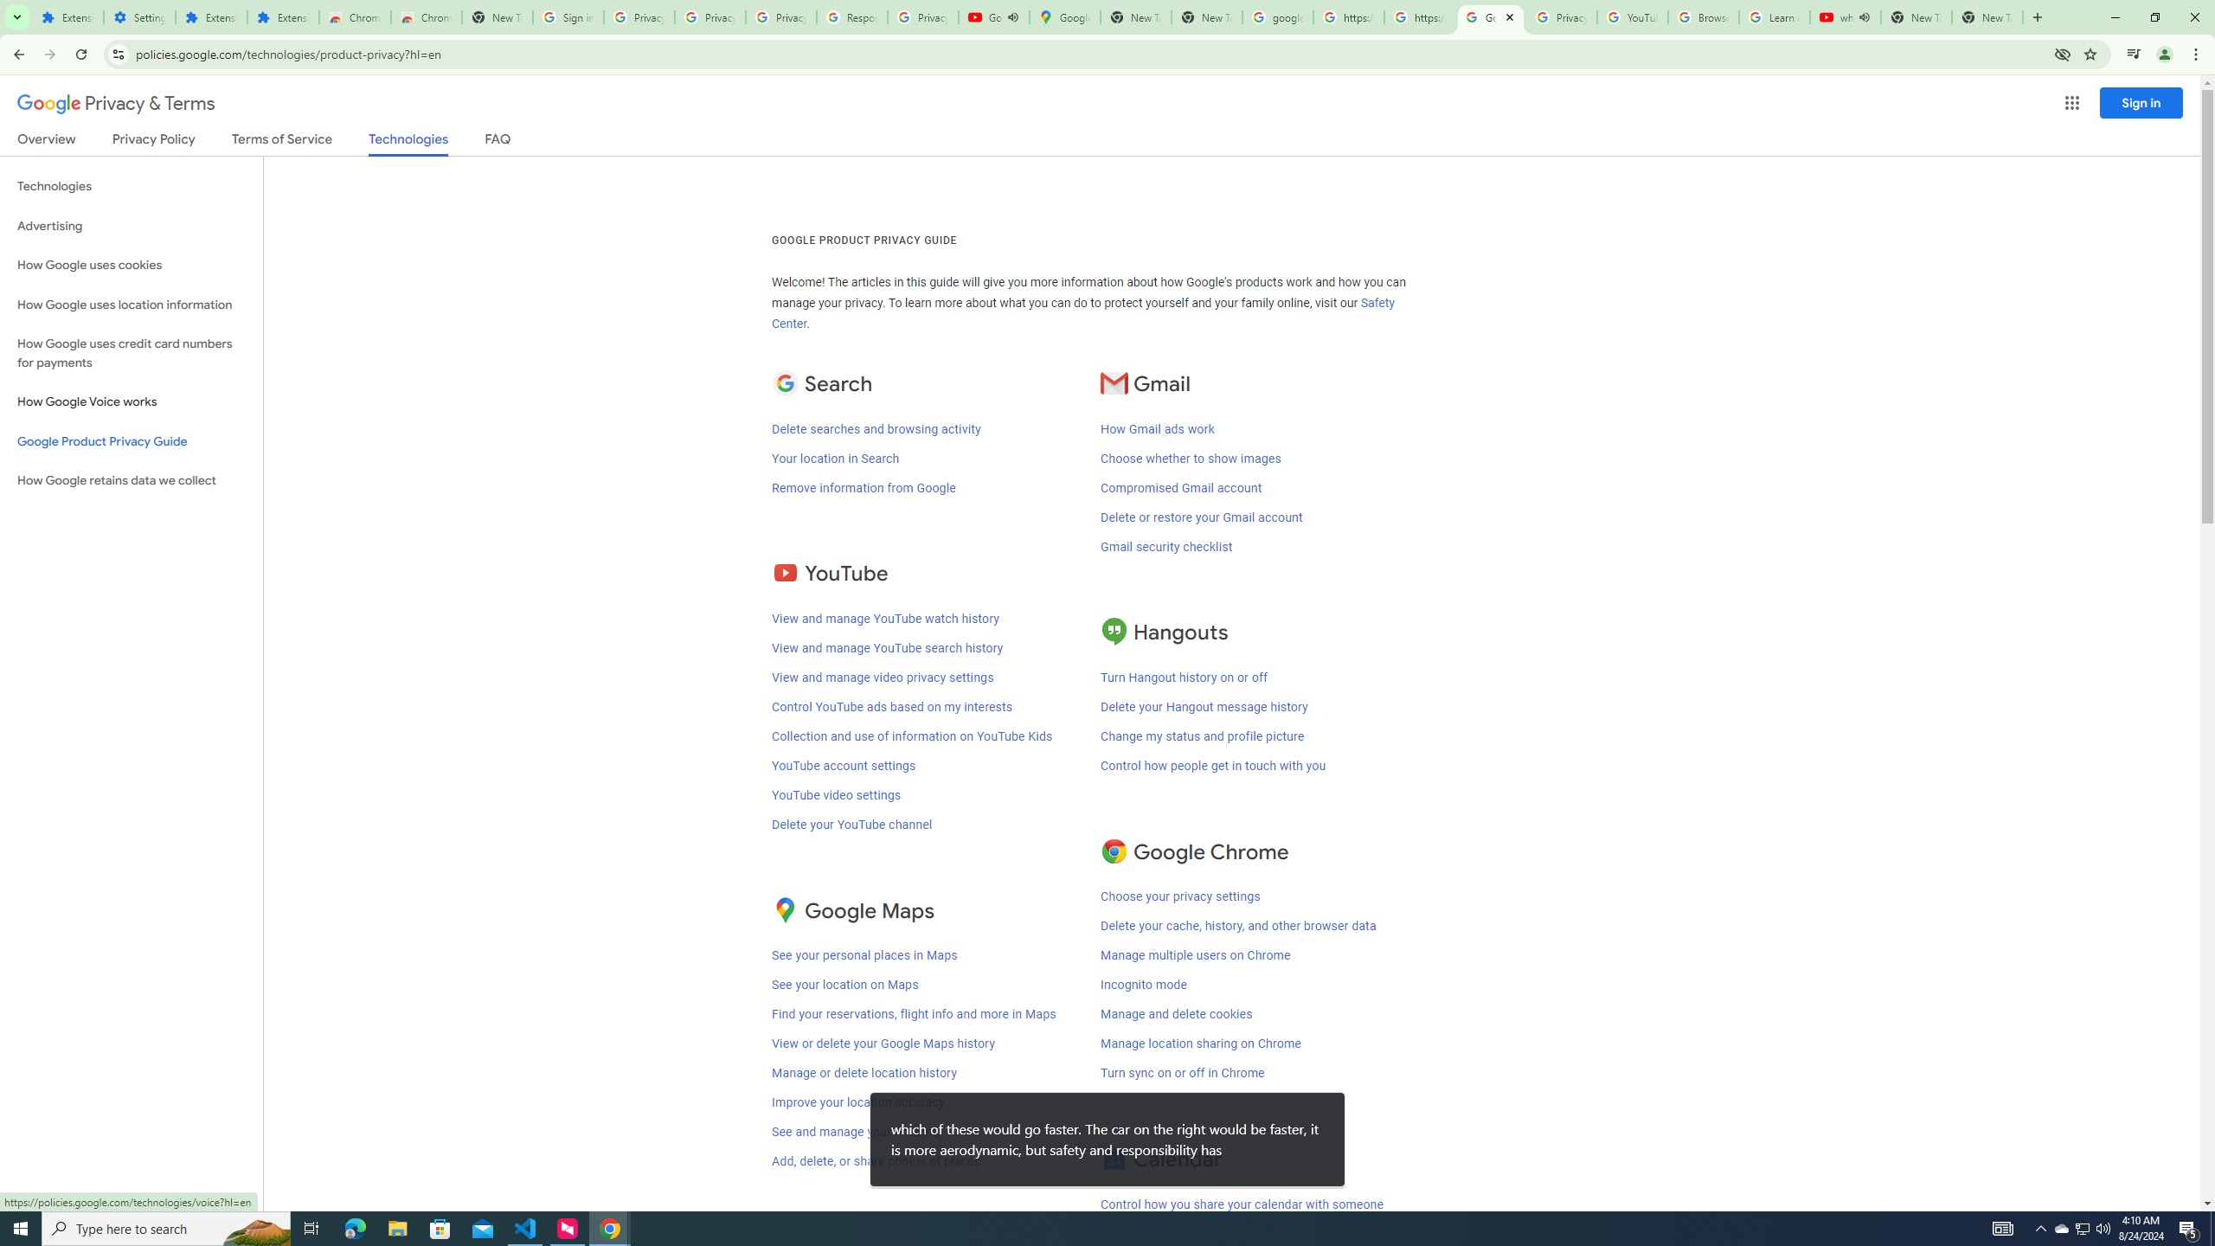  I want to click on How Google Voice works, so click(132, 402).